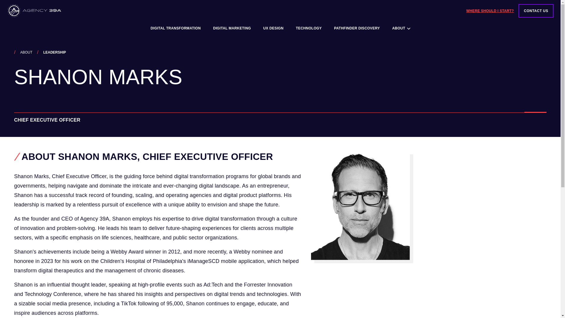 The width and height of the screenshot is (565, 318). I want to click on CONTACT US, so click(536, 11).